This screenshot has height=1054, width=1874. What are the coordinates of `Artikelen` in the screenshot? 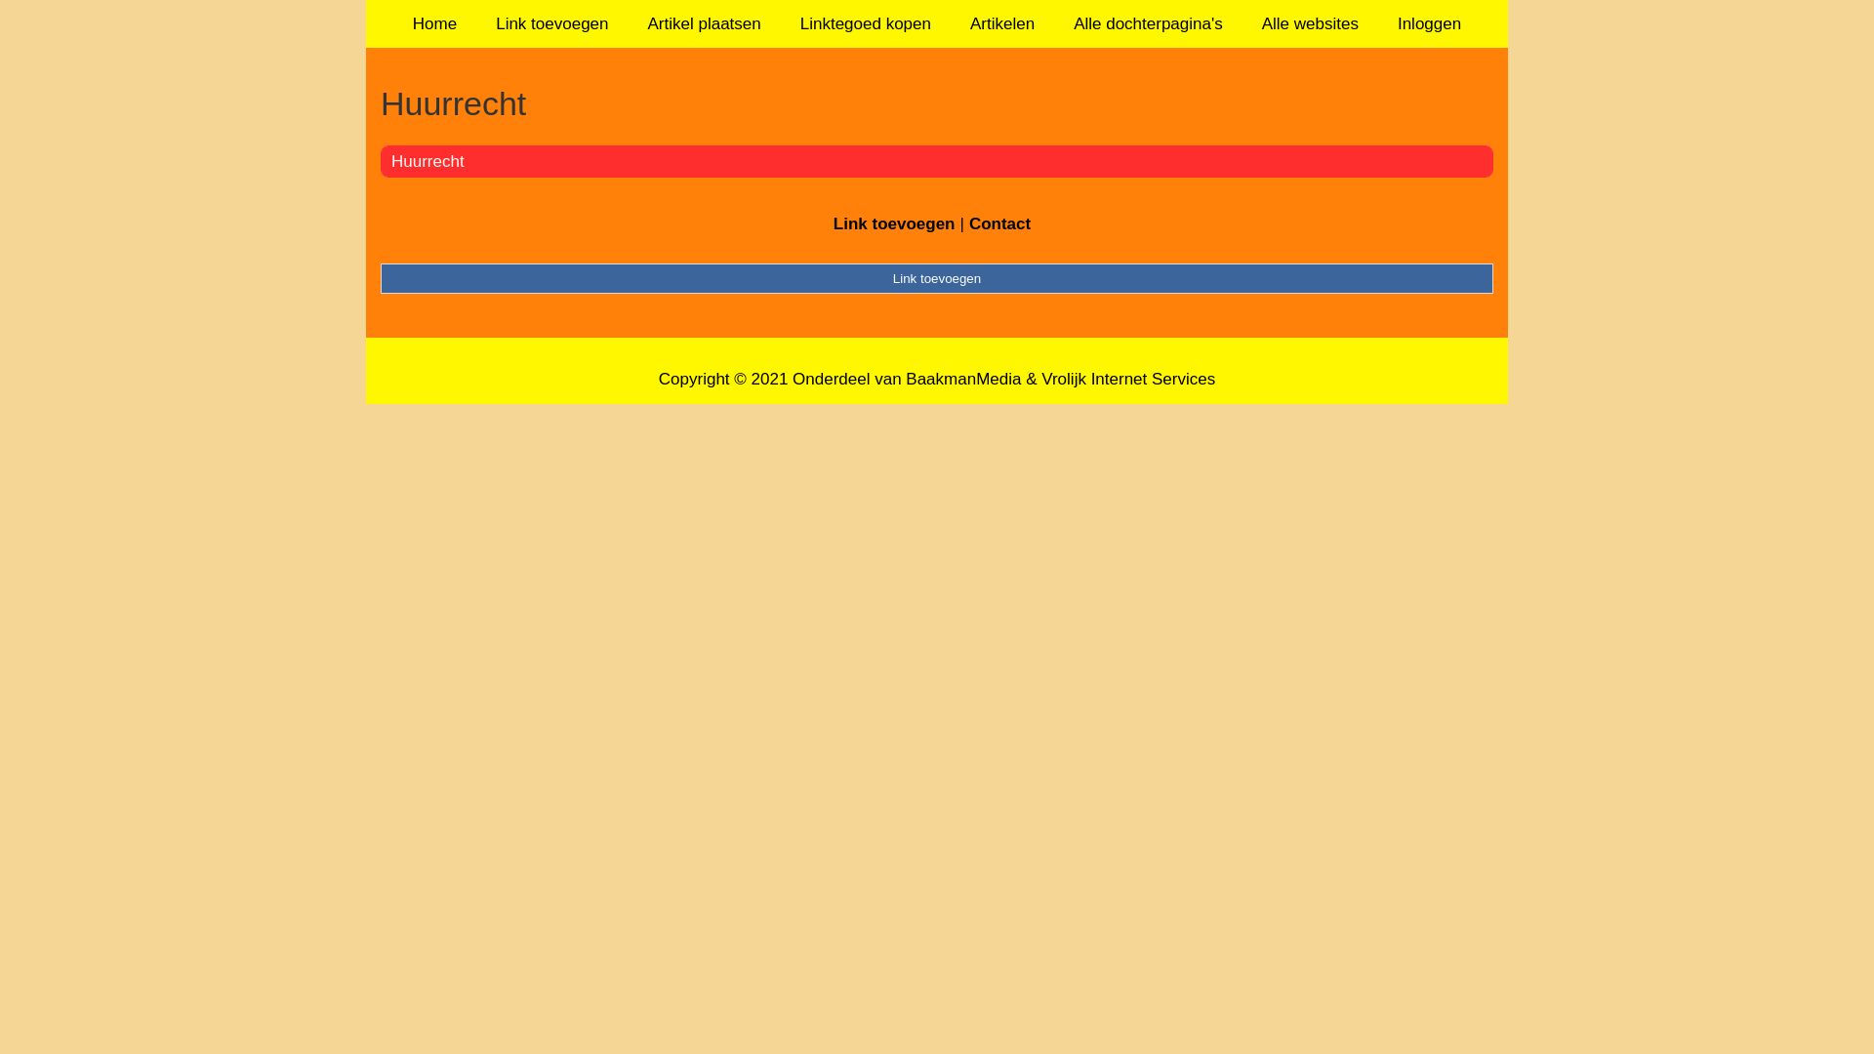 It's located at (1002, 23).